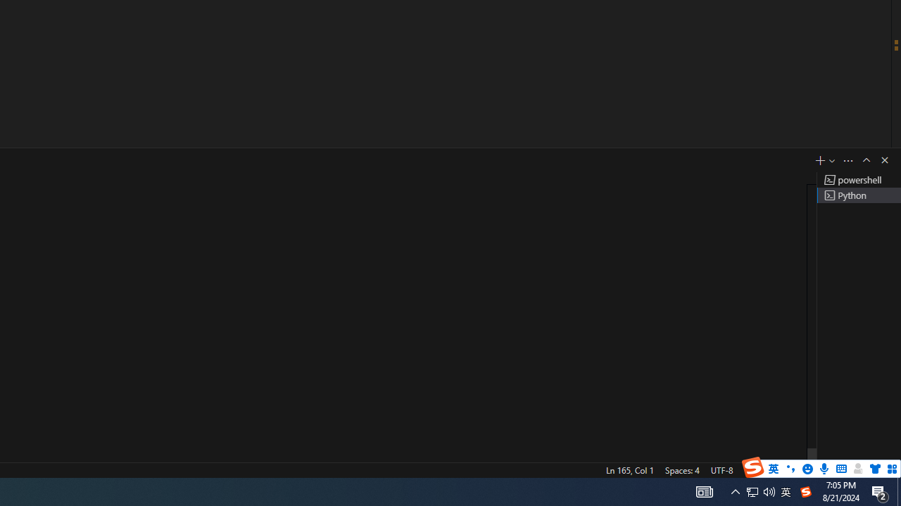 This screenshot has width=901, height=506. I want to click on Ln 165, Col 1, so click(629, 469).